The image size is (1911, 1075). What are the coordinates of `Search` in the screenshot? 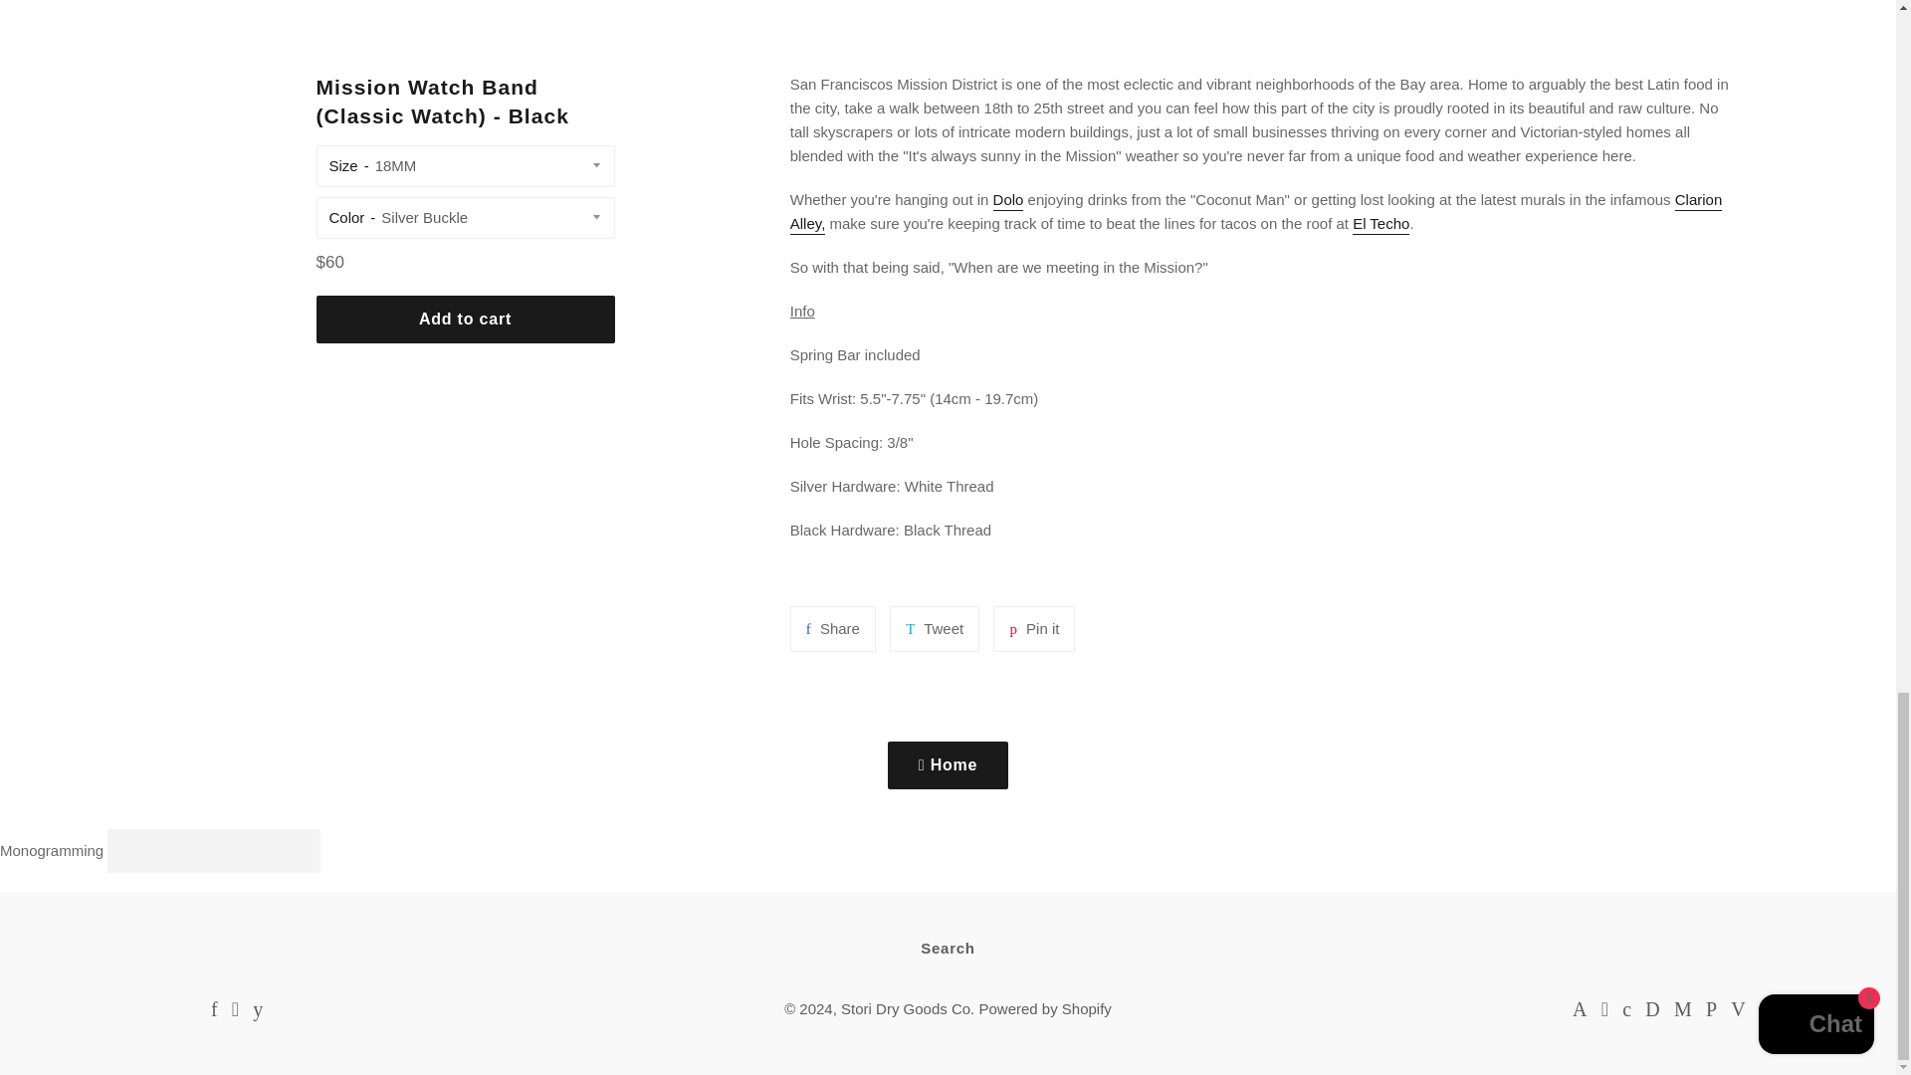 It's located at (948, 948).